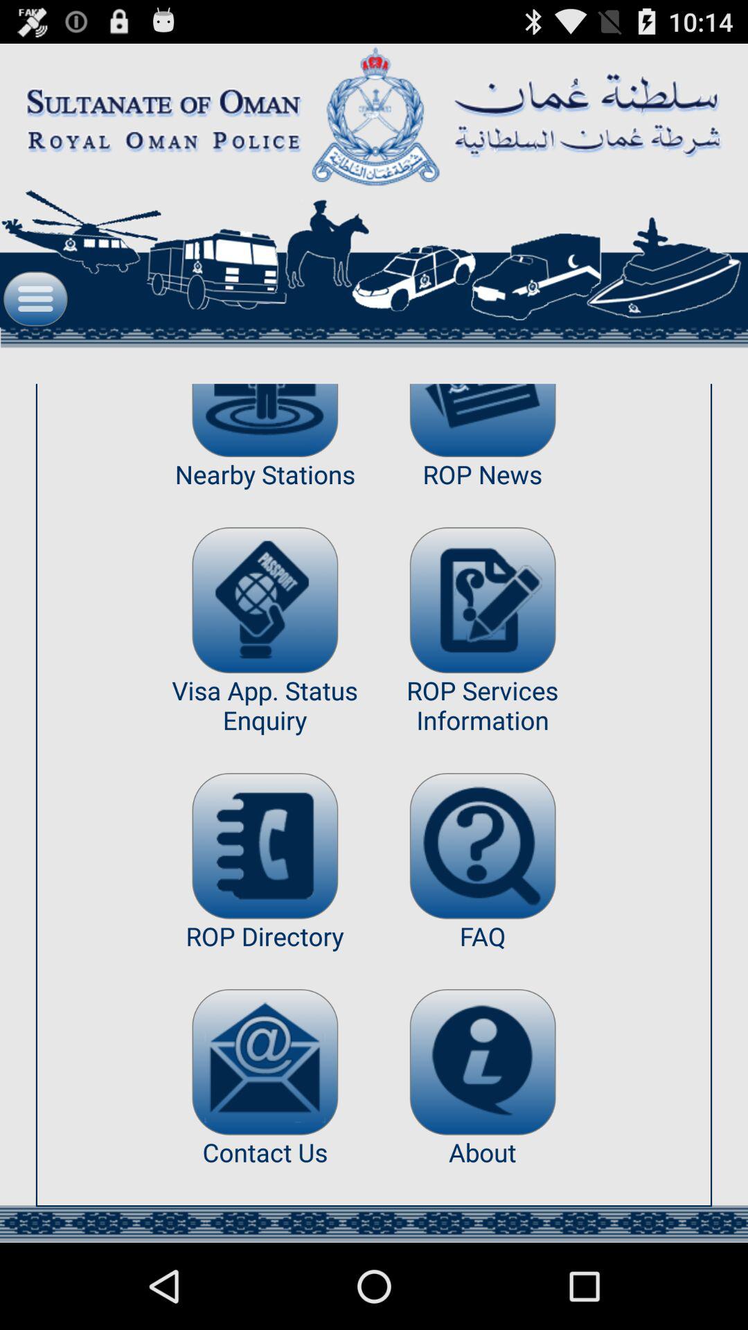  What do you see at coordinates (482, 846) in the screenshot?
I see `click the app below the rop services information` at bounding box center [482, 846].